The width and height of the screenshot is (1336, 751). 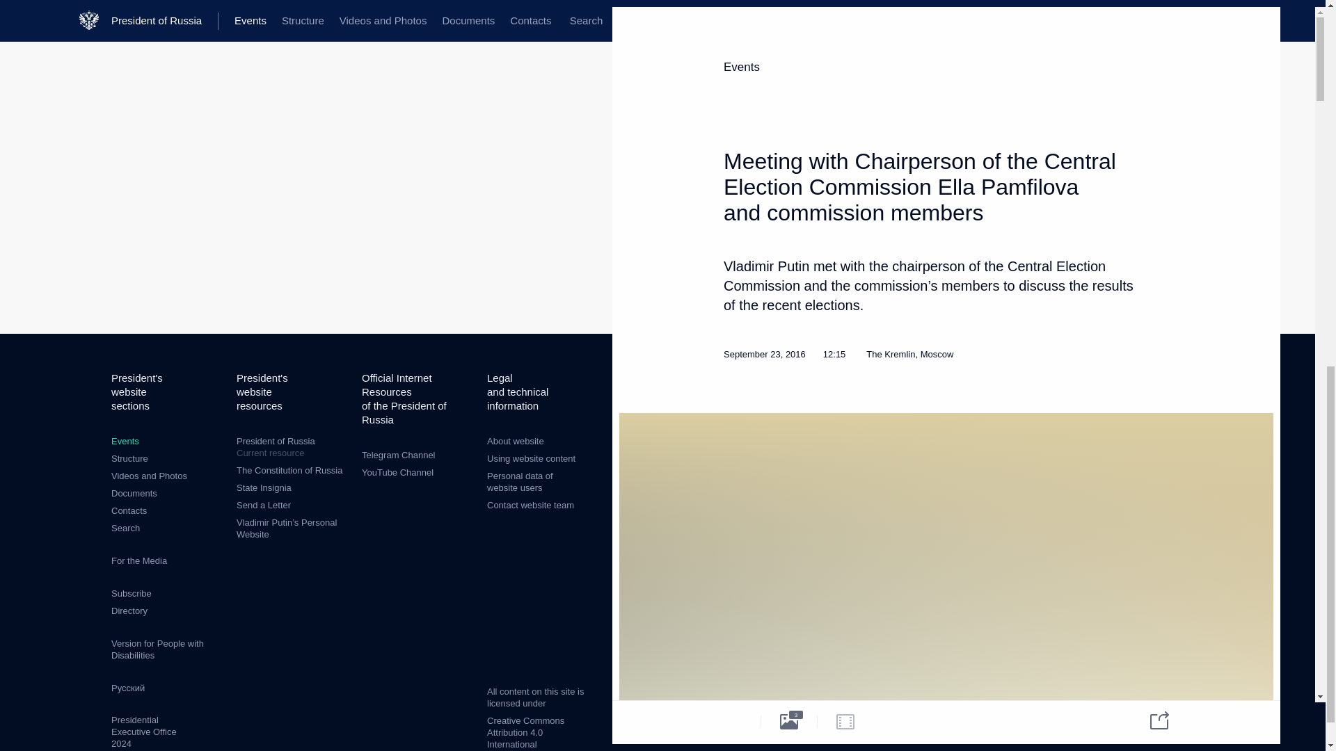 I want to click on Contacts, so click(x=129, y=459).